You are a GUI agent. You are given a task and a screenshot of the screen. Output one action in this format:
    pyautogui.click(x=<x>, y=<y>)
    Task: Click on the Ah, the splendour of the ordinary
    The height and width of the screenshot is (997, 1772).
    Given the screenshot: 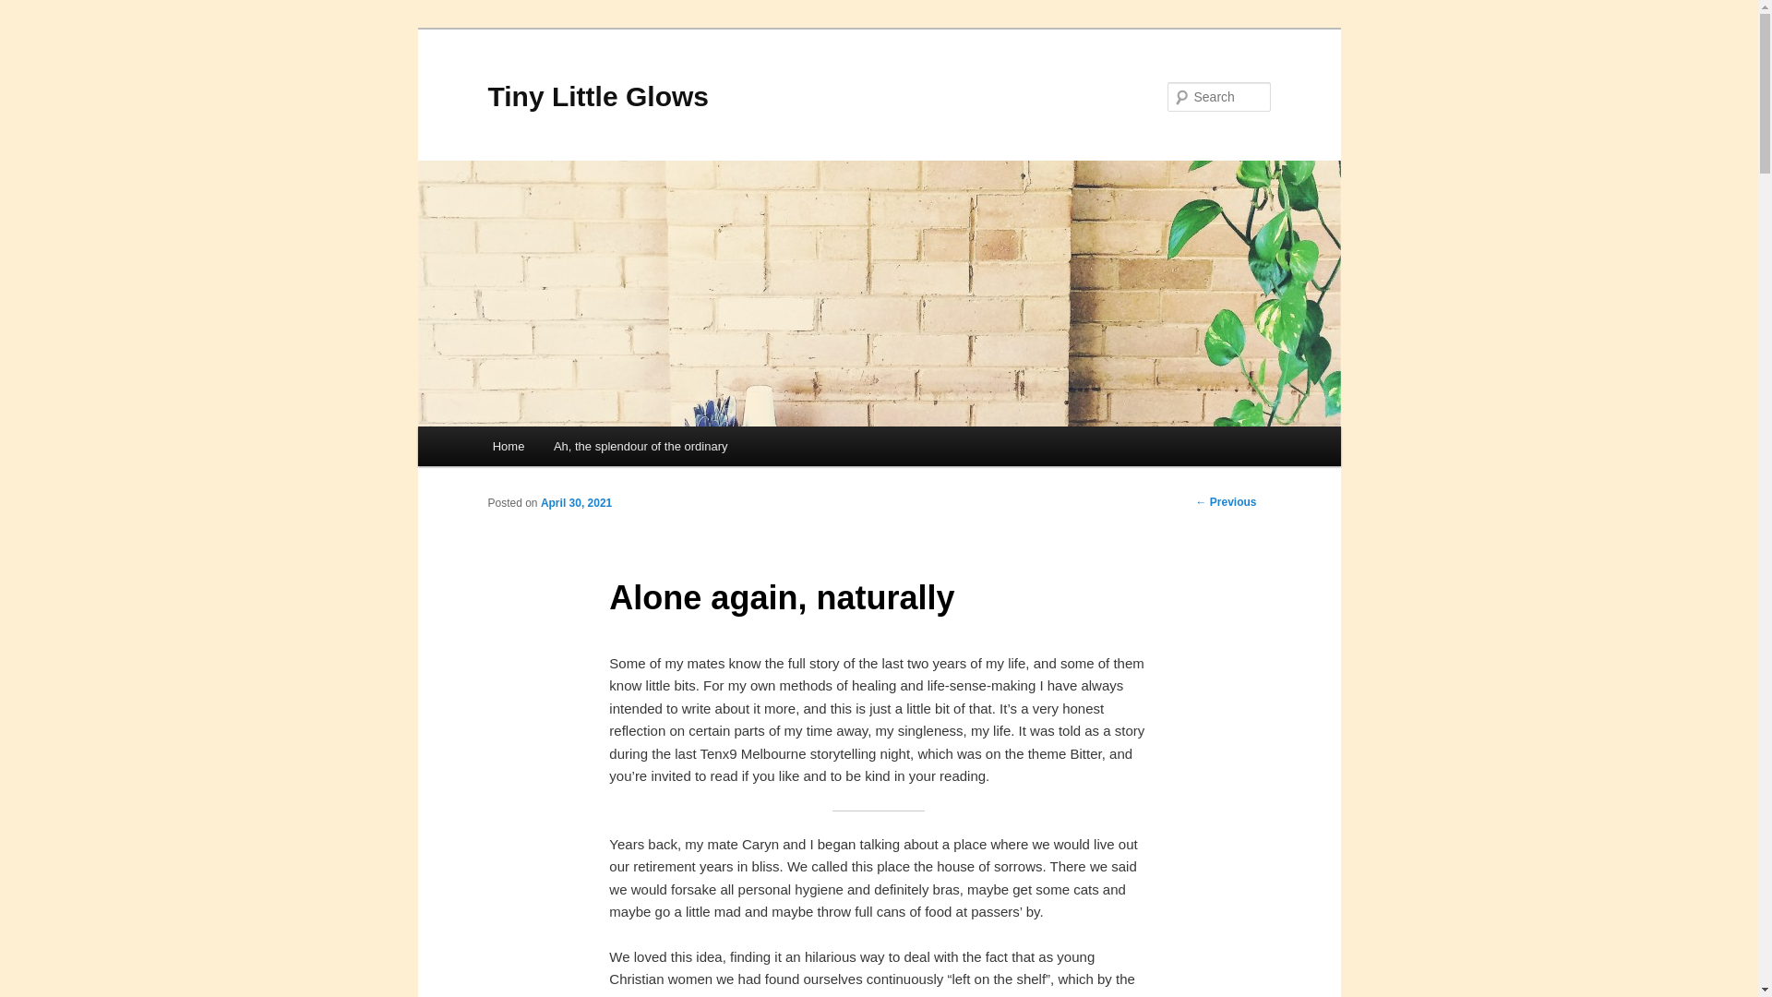 What is the action you would take?
    pyautogui.click(x=641, y=447)
    